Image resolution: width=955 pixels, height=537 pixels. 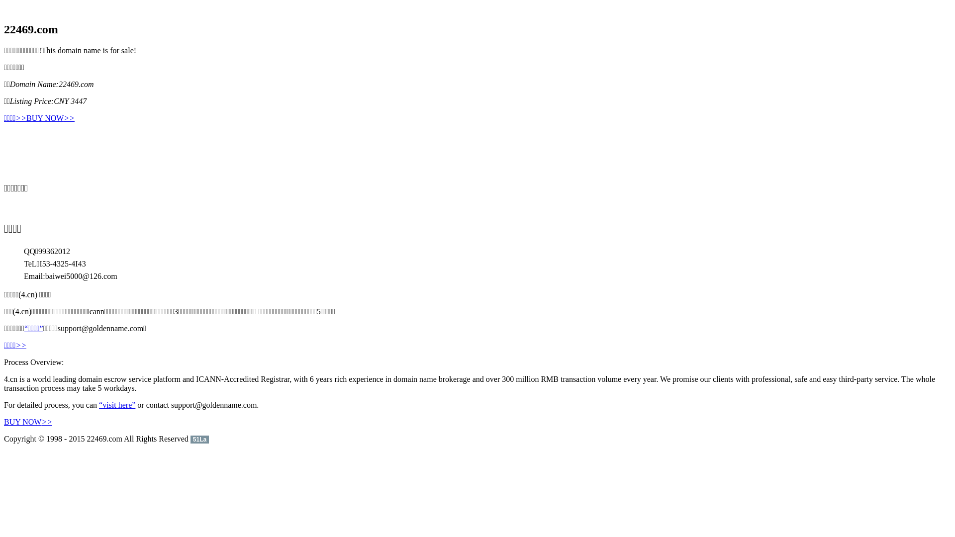 What do you see at coordinates (51, 118) in the screenshot?
I see `BUY NOW>>` at bounding box center [51, 118].